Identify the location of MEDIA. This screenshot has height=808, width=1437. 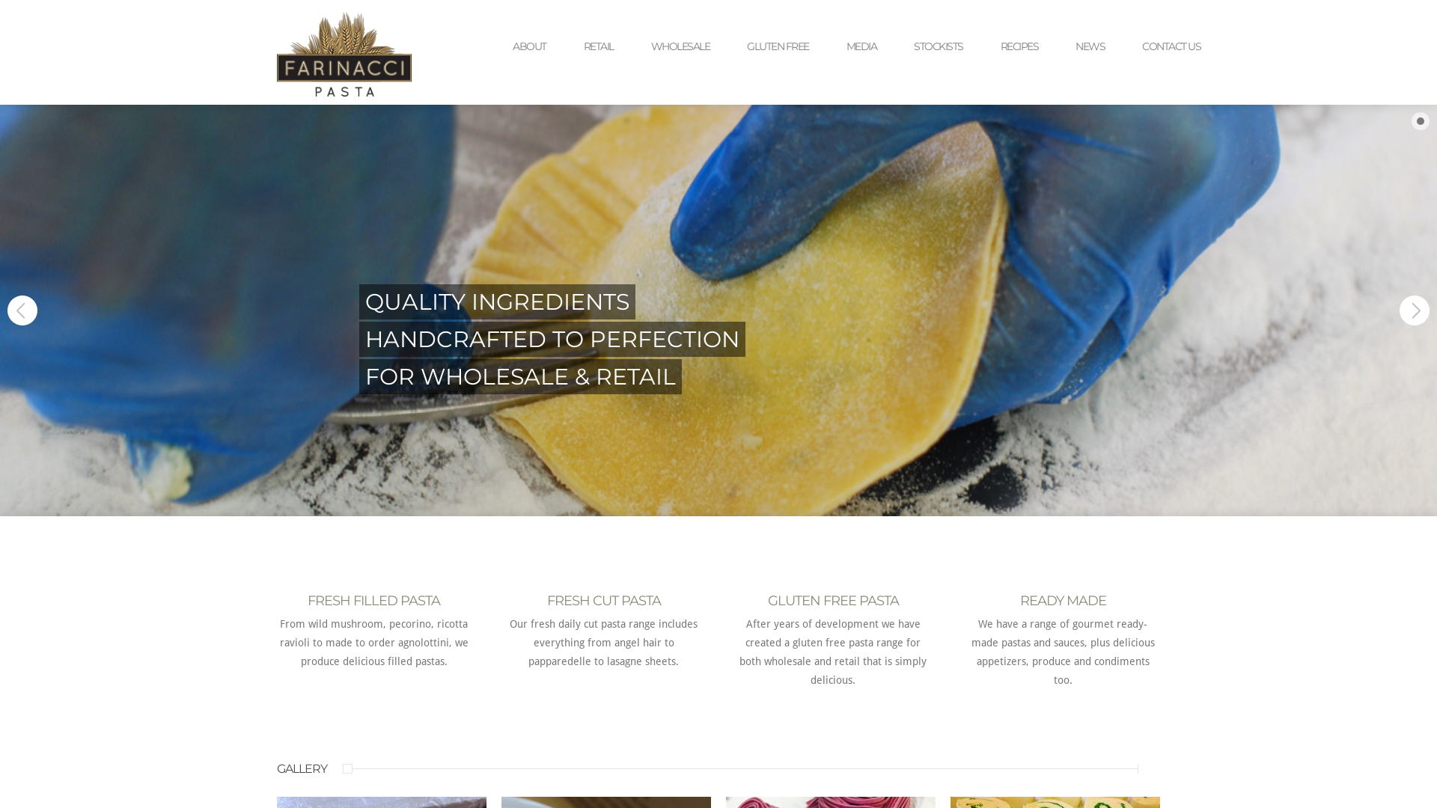
(861, 46).